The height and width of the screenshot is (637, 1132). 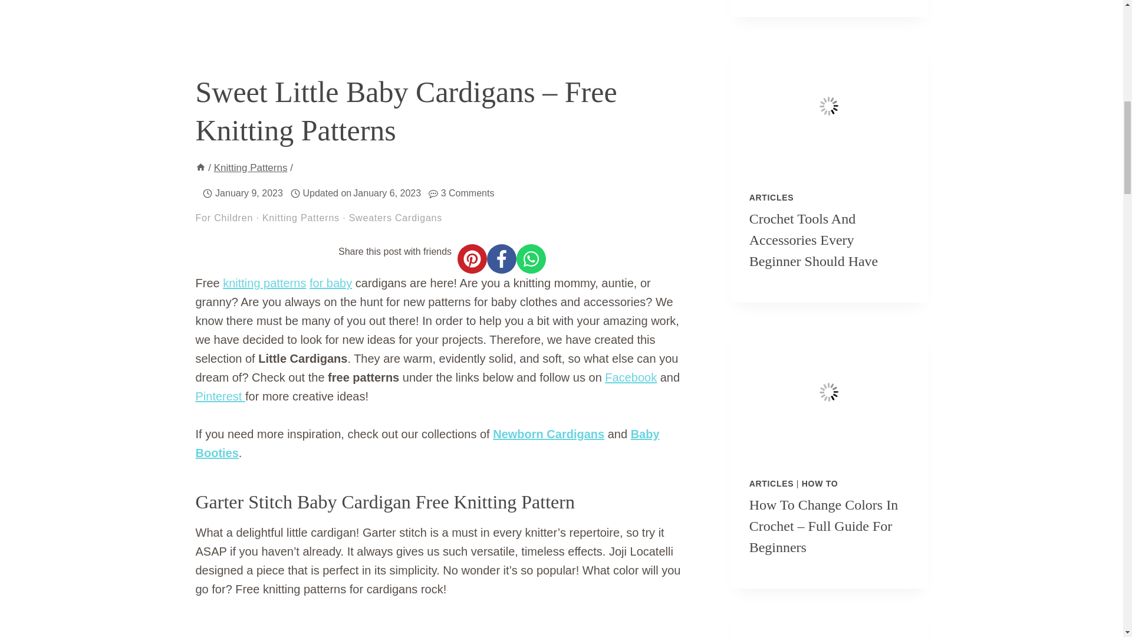 What do you see at coordinates (200, 168) in the screenshot?
I see `Home` at bounding box center [200, 168].